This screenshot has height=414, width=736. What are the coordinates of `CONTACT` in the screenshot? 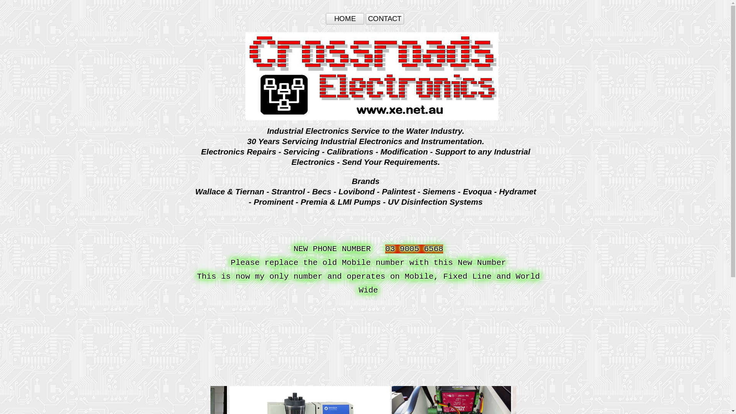 It's located at (385, 19).